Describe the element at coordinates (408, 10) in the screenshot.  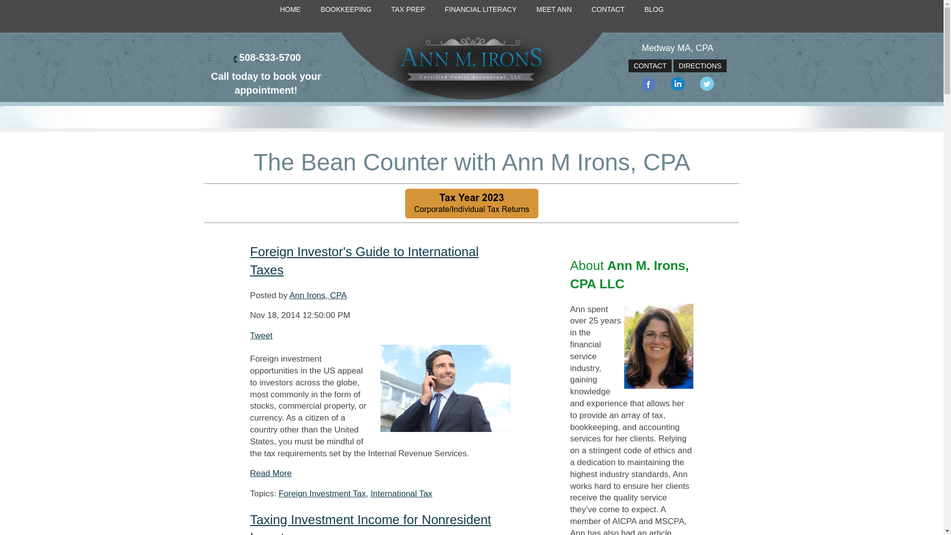
I see `TAX PREP` at that location.